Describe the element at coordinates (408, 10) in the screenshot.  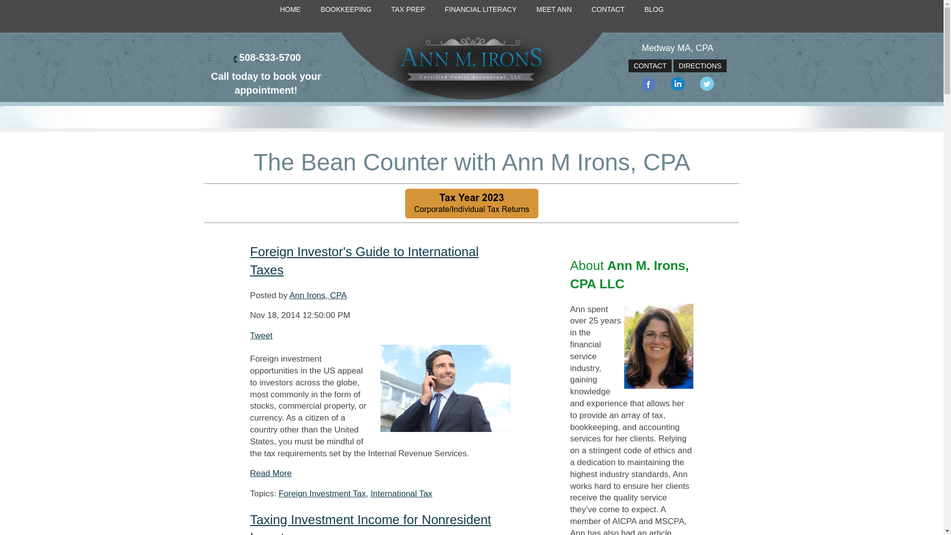
I see `TAX PREP` at that location.